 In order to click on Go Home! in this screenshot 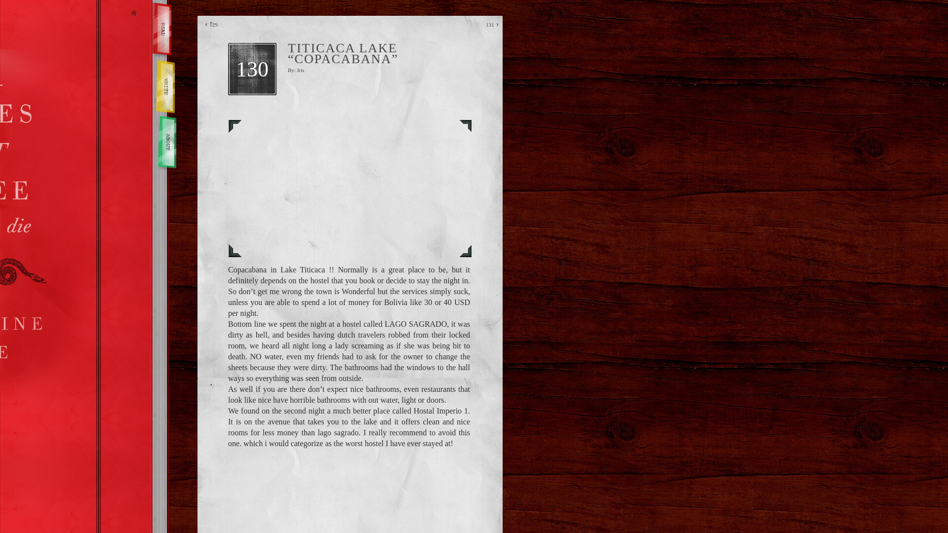, I will do `click(134, 14)`.